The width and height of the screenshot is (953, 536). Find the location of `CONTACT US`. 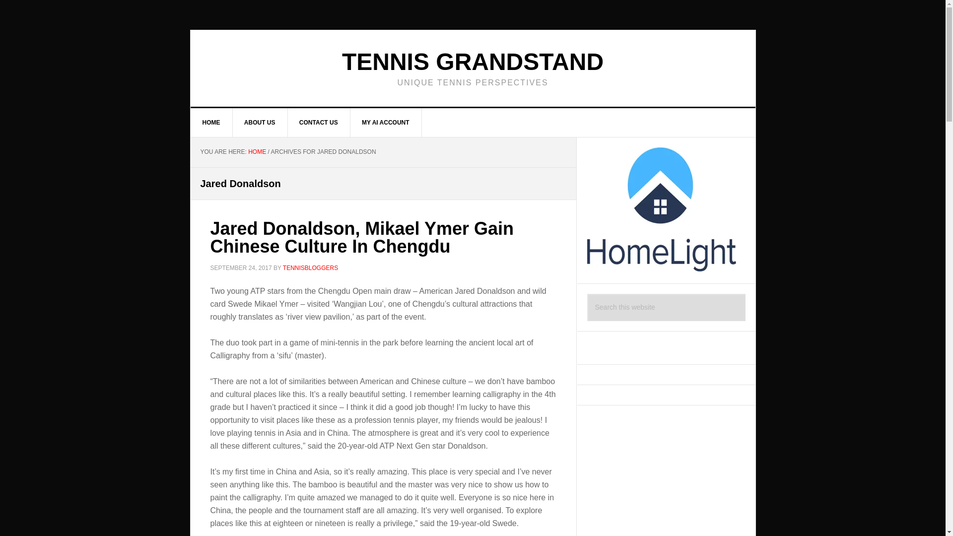

CONTACT US is located at coordinates (319, 123).